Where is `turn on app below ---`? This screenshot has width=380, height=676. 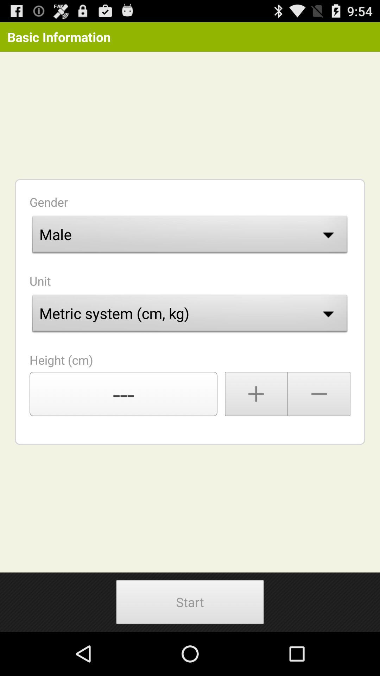
turn on app below --- is located at coordinates (190, 602).